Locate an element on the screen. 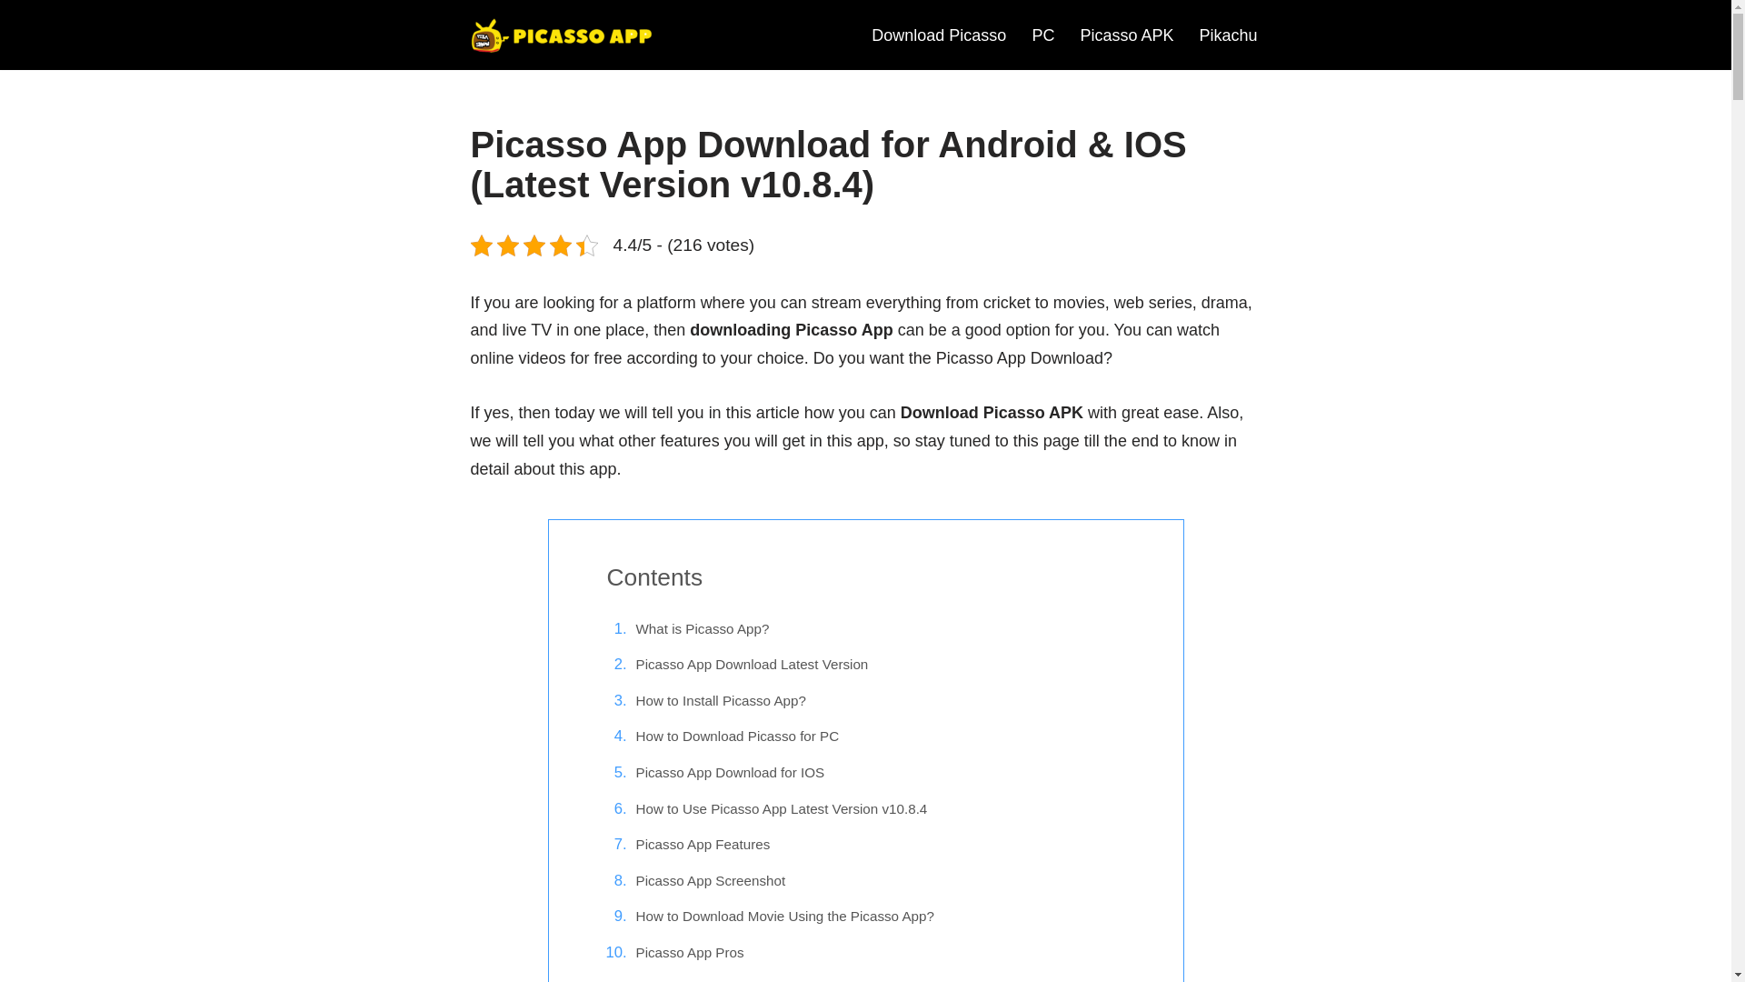 The width and height of the screenshot is (1745, 982). Picasso APK is located at coordinates (1126, 35).